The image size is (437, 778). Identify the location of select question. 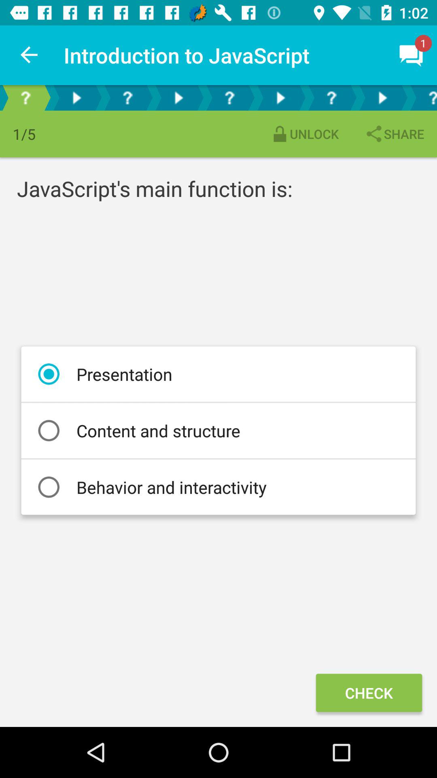
(25, 98).